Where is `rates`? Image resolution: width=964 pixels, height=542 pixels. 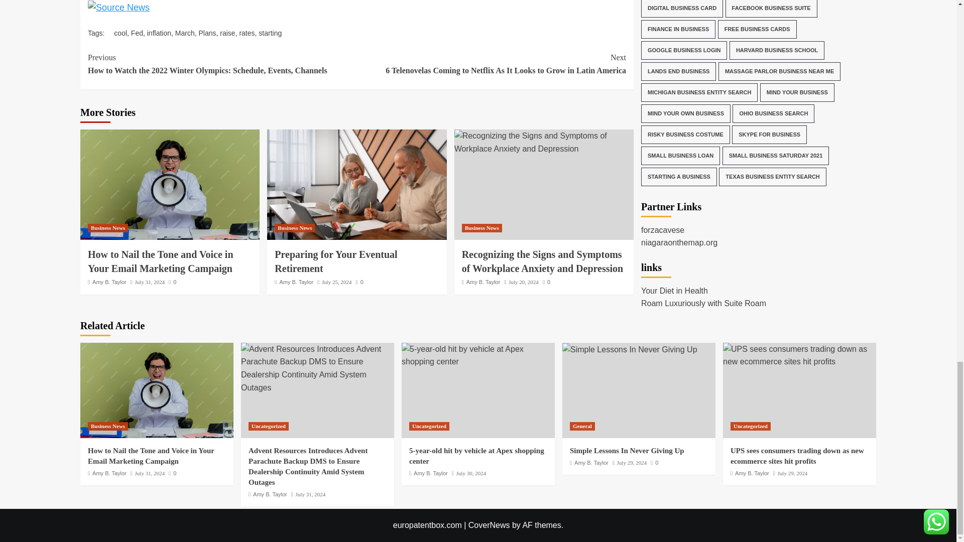
rates is located at coordinates (247, 33).